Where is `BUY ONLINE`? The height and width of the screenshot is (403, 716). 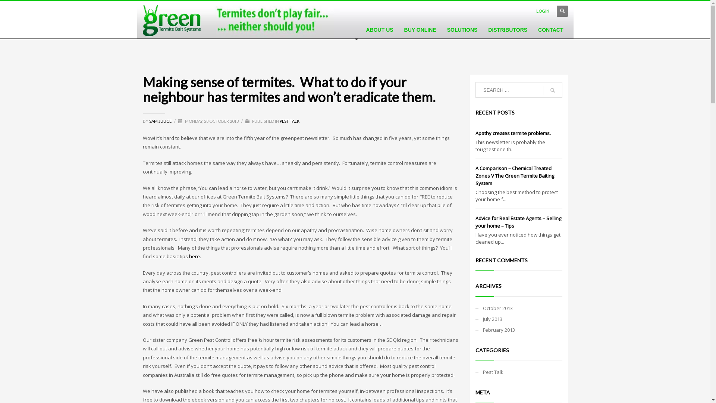
BUY ONLINE is located at coordinates (420, 30).